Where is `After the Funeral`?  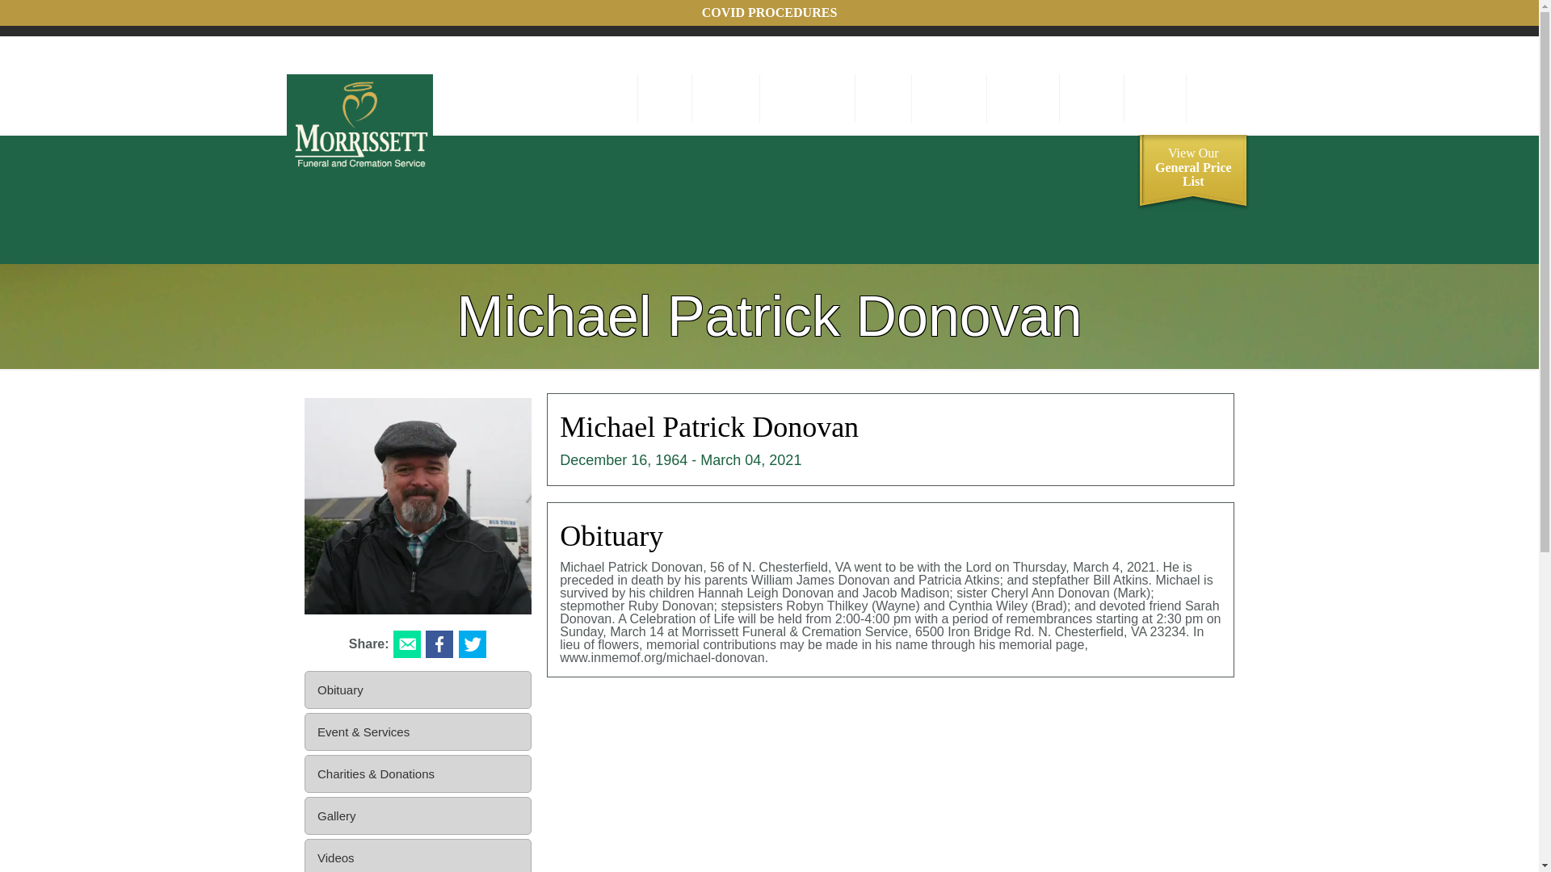 After the Funeral is located at coordinates (806, 99).